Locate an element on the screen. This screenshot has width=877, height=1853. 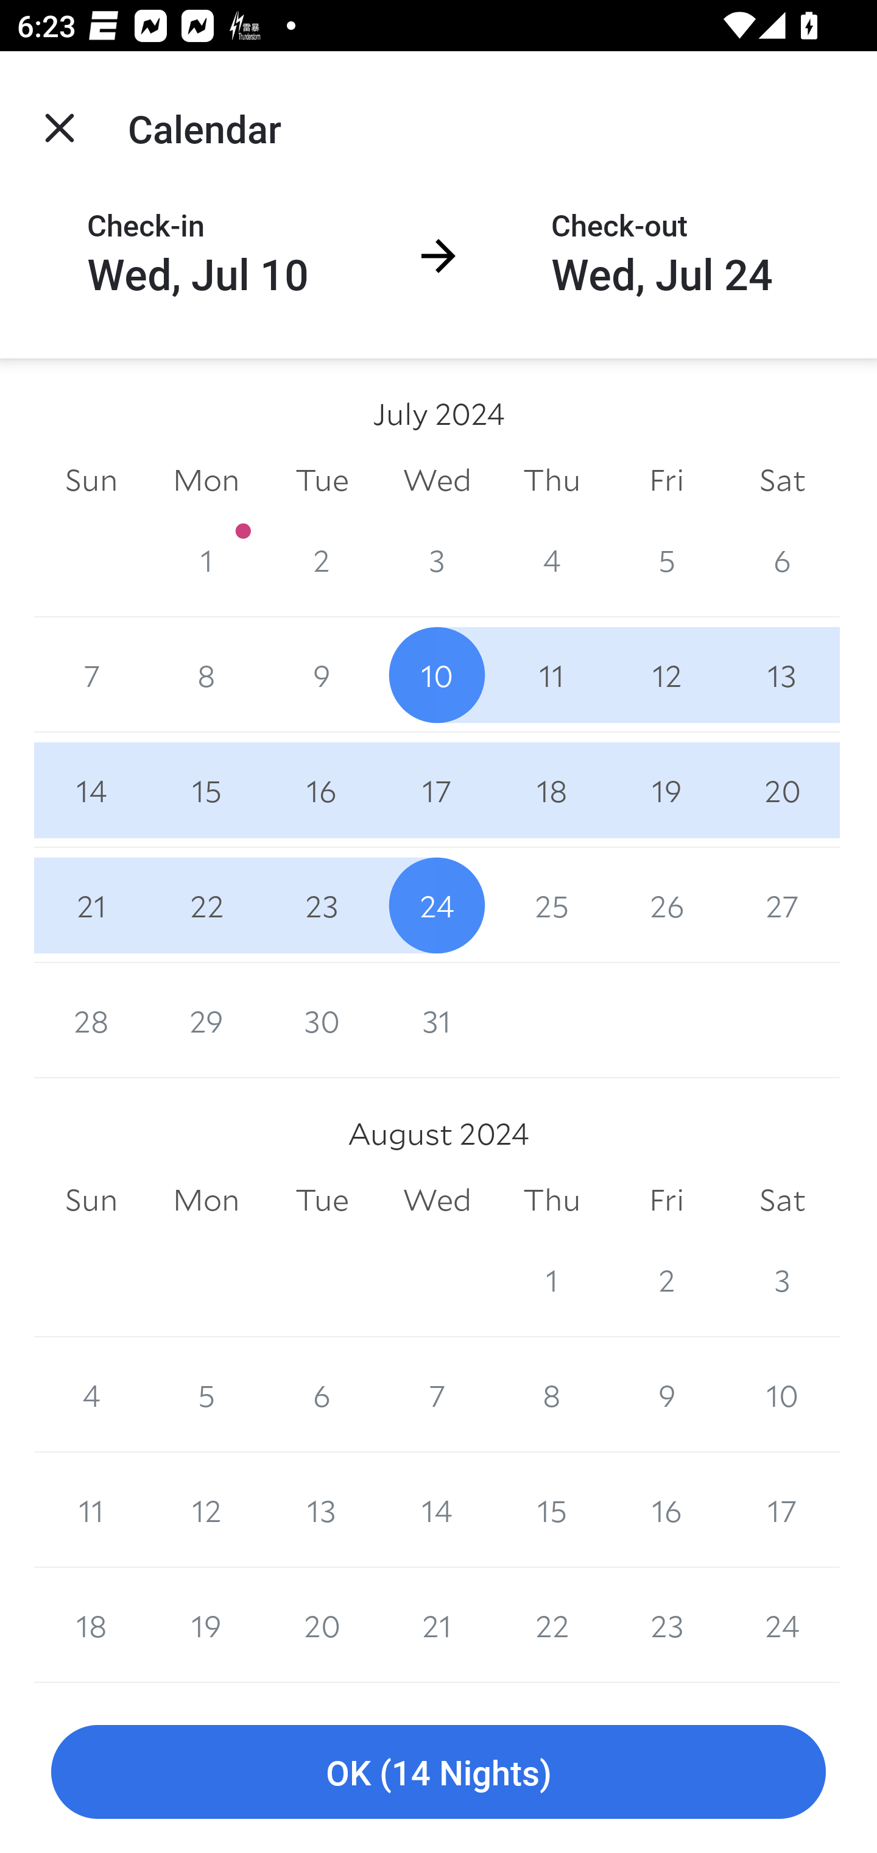
8 8 July 2024 is located at coordinates (206, 674).